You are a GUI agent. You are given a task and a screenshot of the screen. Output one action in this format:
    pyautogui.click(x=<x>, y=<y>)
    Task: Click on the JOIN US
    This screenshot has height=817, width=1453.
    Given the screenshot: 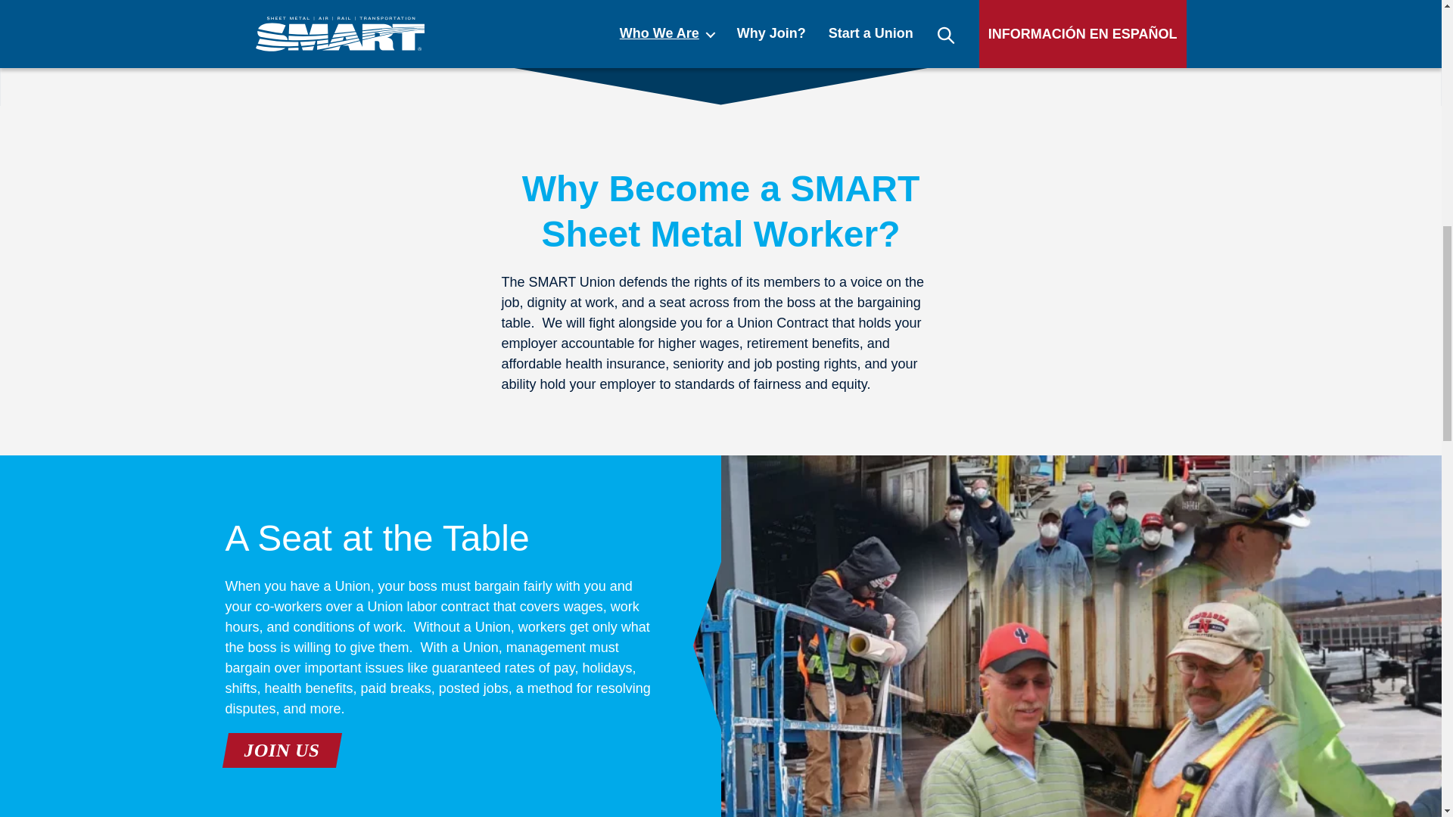 What is the action you would take?
    pyautogui.click(x=278, y=750)
    